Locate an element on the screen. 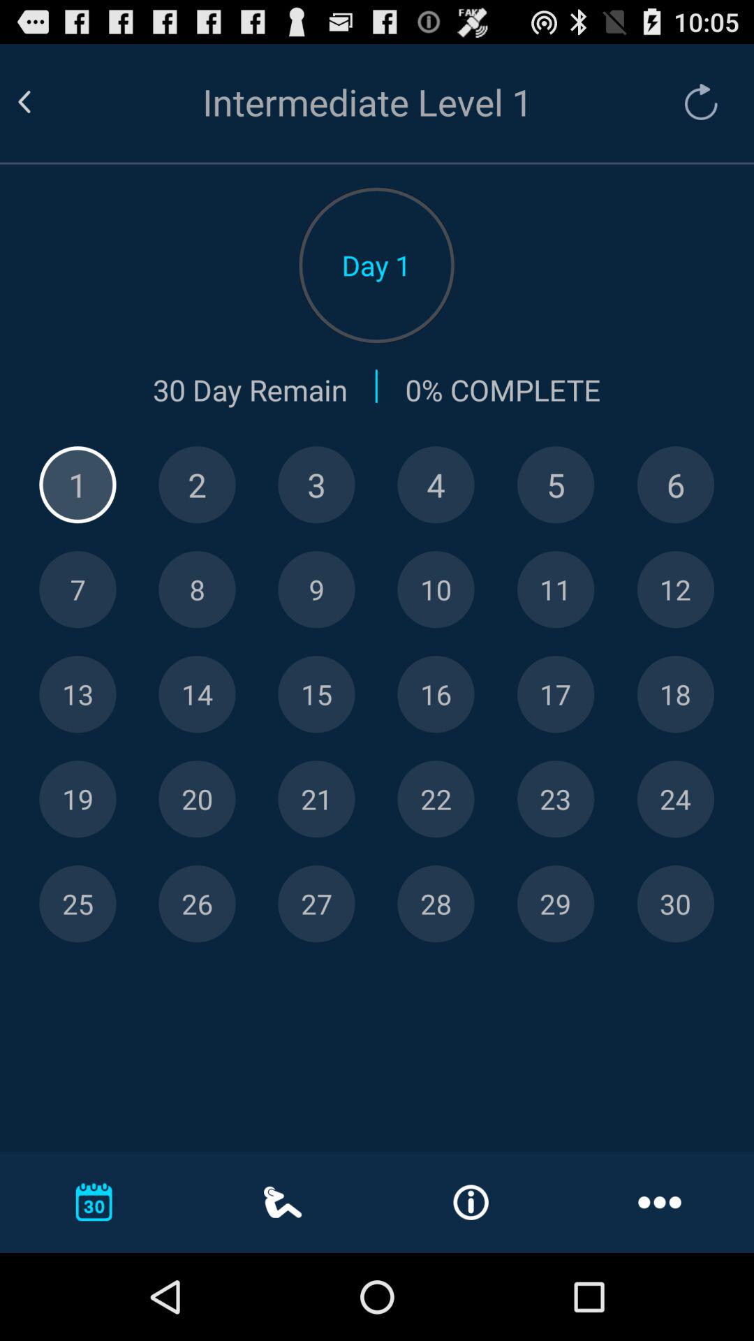  the number nine is located at coordinates (316, 589).